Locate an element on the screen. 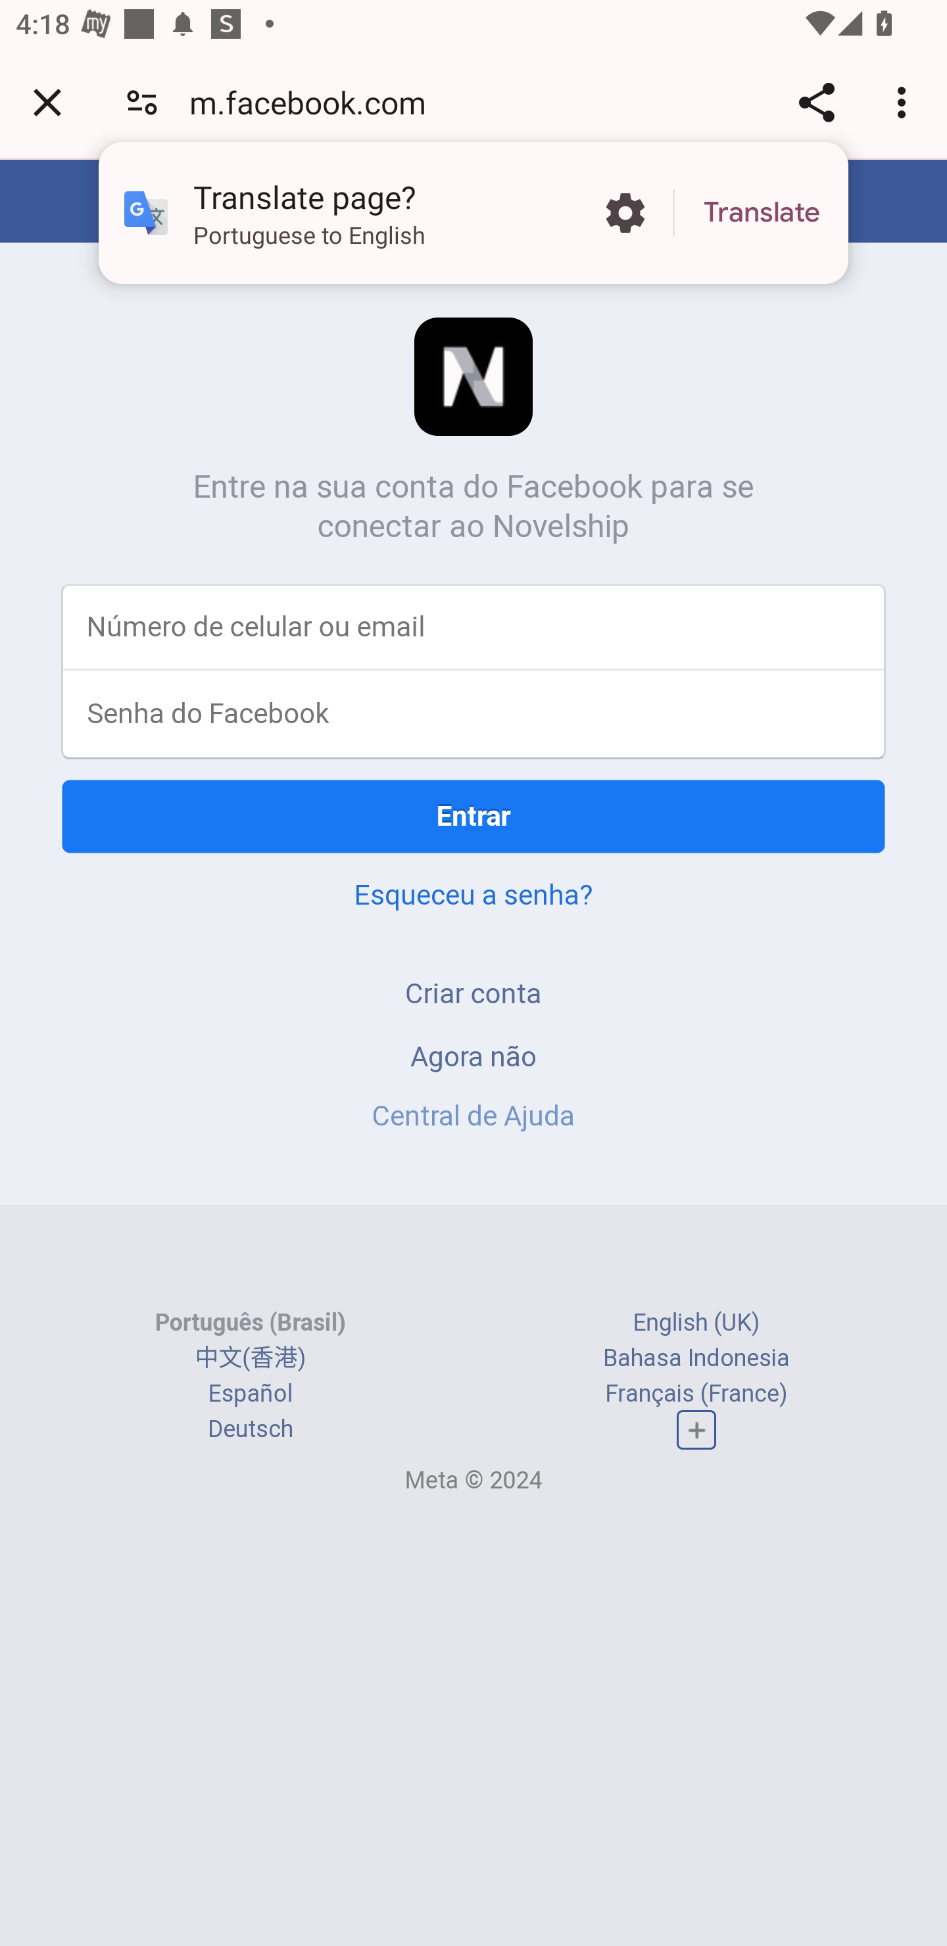  Close tab is located at coordinates (47, 102).